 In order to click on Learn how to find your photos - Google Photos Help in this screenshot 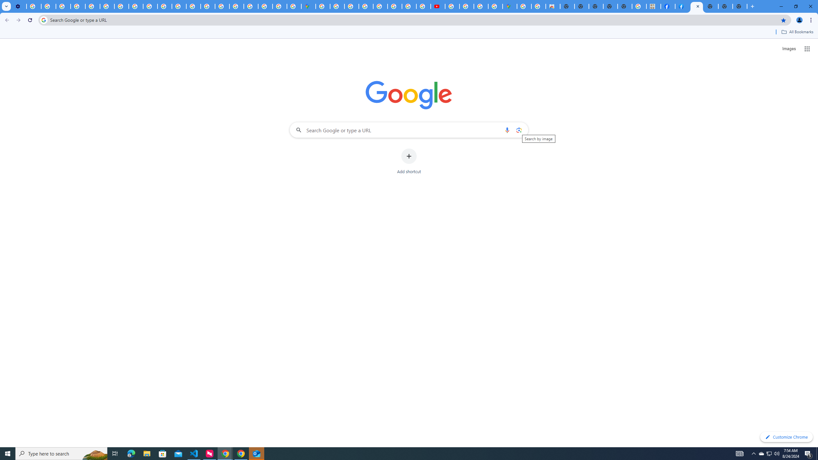, I will do `click(49, 6)`.